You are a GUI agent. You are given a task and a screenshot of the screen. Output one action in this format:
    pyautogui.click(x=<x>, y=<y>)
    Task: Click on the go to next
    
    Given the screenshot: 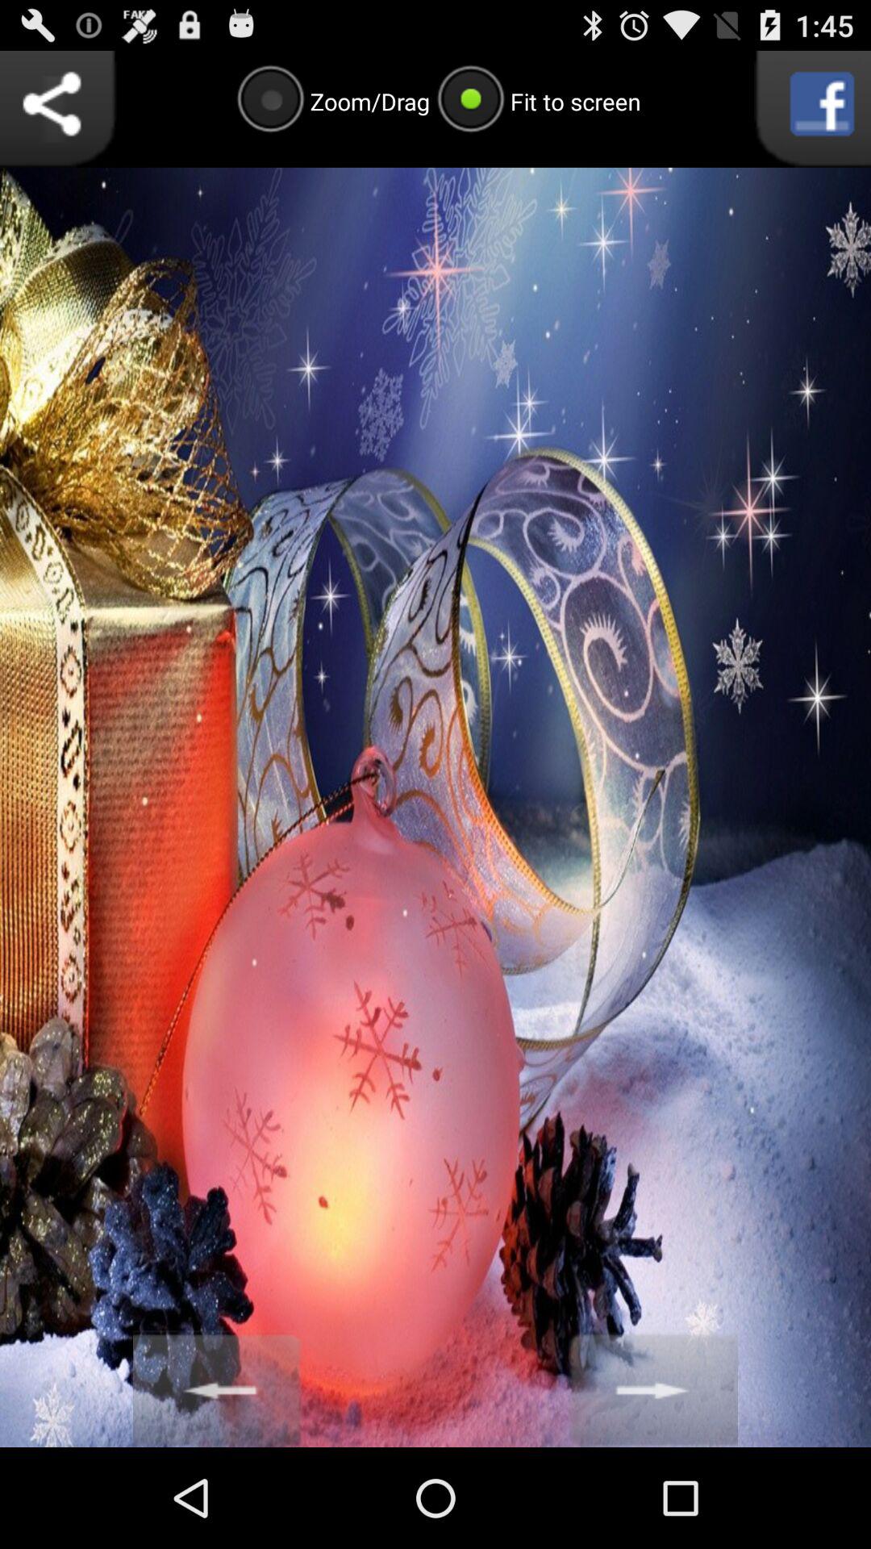 What is the action you would take?
    pyautogui.click(x=653, y=1389)
    